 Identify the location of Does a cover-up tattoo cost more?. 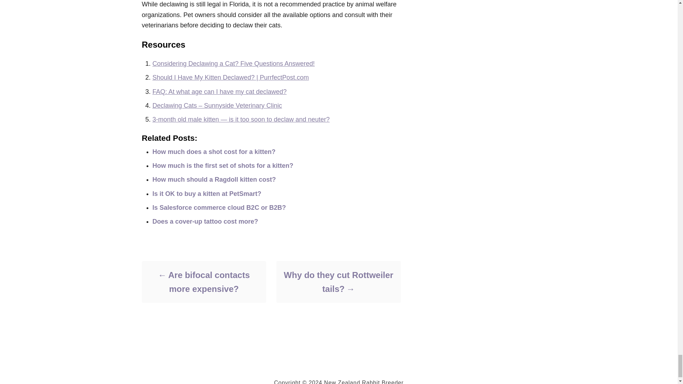
(205, 221).